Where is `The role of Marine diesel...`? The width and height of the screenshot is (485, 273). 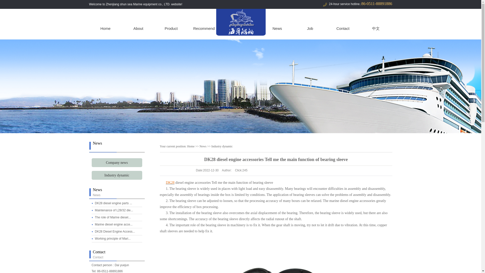 The role of Marine diesel... is located at coordinates (113, 217).